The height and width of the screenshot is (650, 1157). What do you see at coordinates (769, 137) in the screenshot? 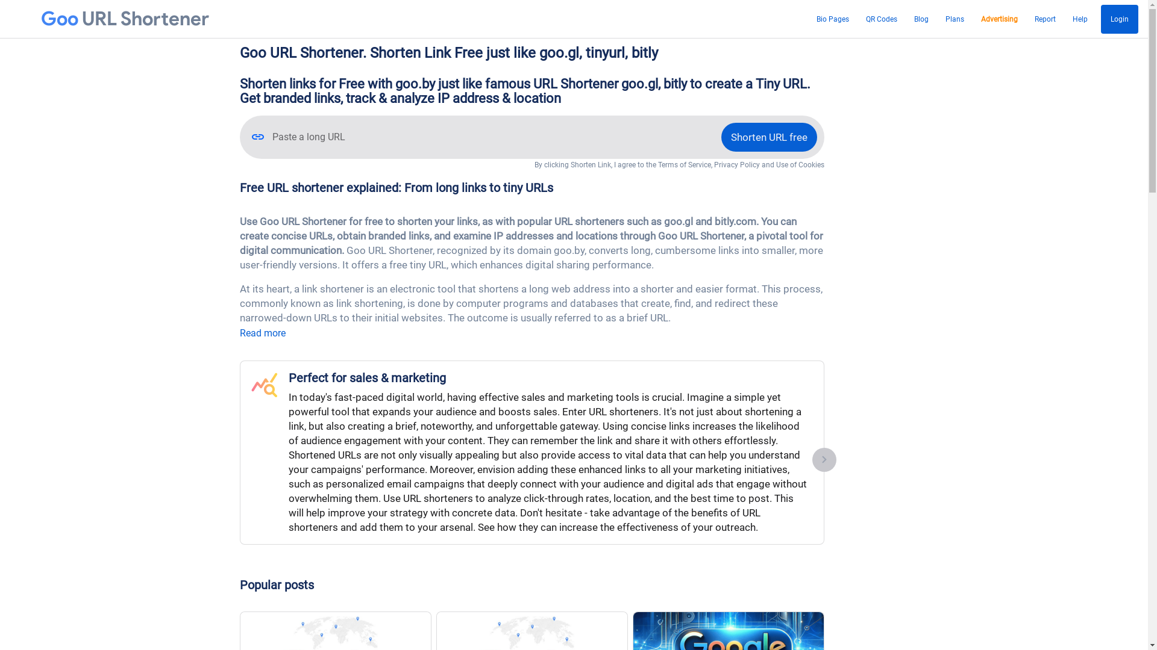
I see `Shorten URL free` at bounding box center [769, 137].